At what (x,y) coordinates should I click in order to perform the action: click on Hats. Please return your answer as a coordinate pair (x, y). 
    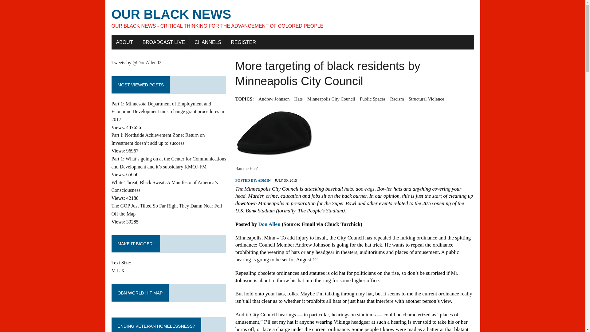
    Looking at the image, I should click on (299, 99).